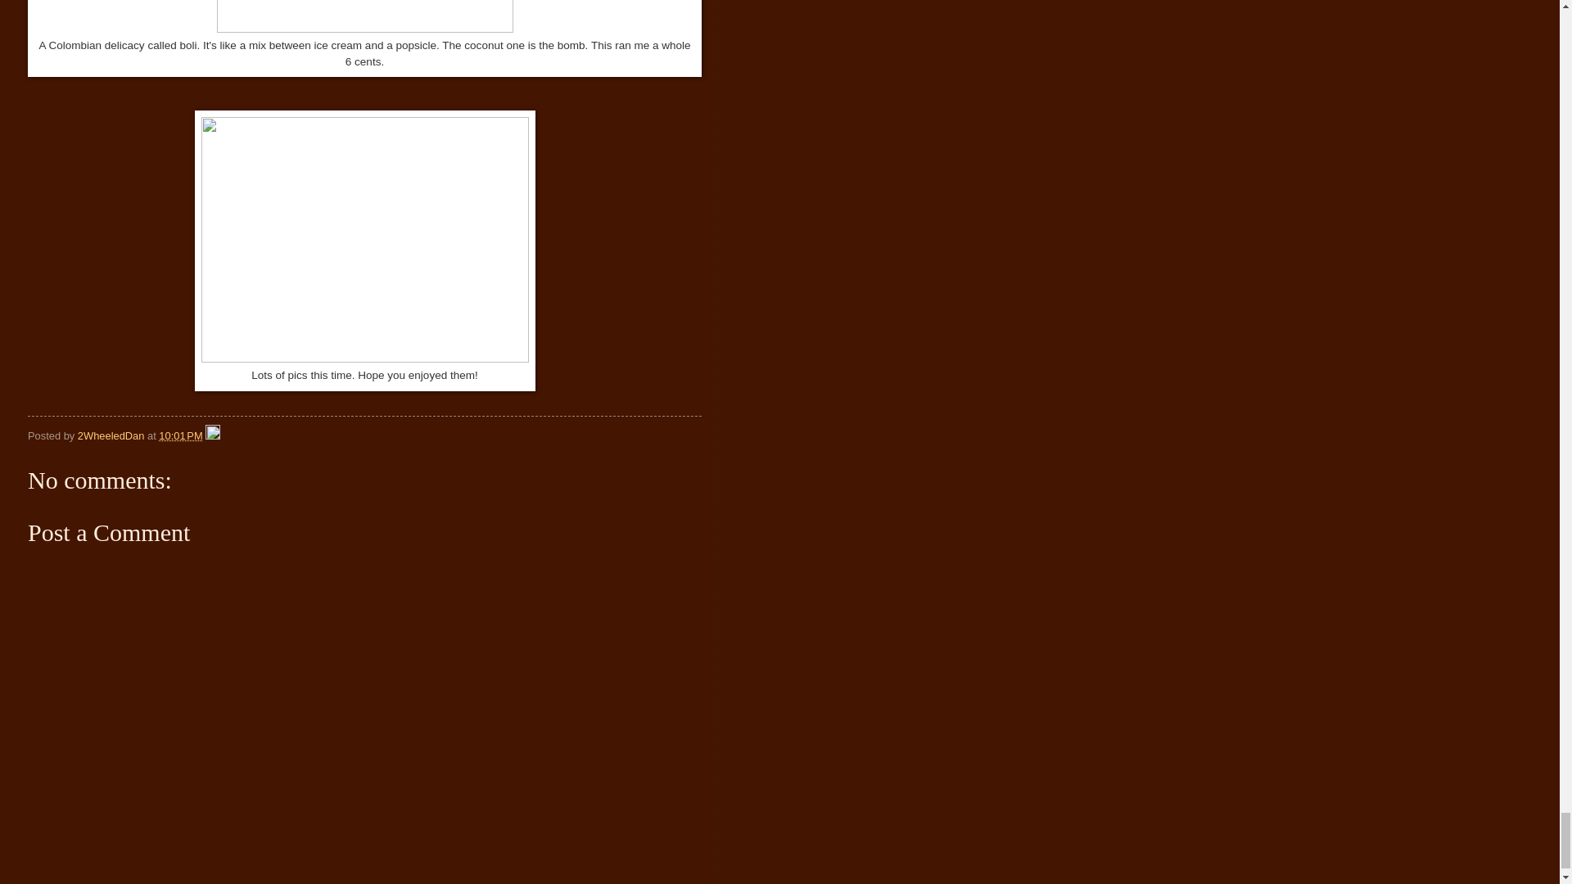 The width and height of the screenshot is (1572, 884). Describe the element at coordinates (180, 435) in the screenshot. I see `permanent link` at that location.